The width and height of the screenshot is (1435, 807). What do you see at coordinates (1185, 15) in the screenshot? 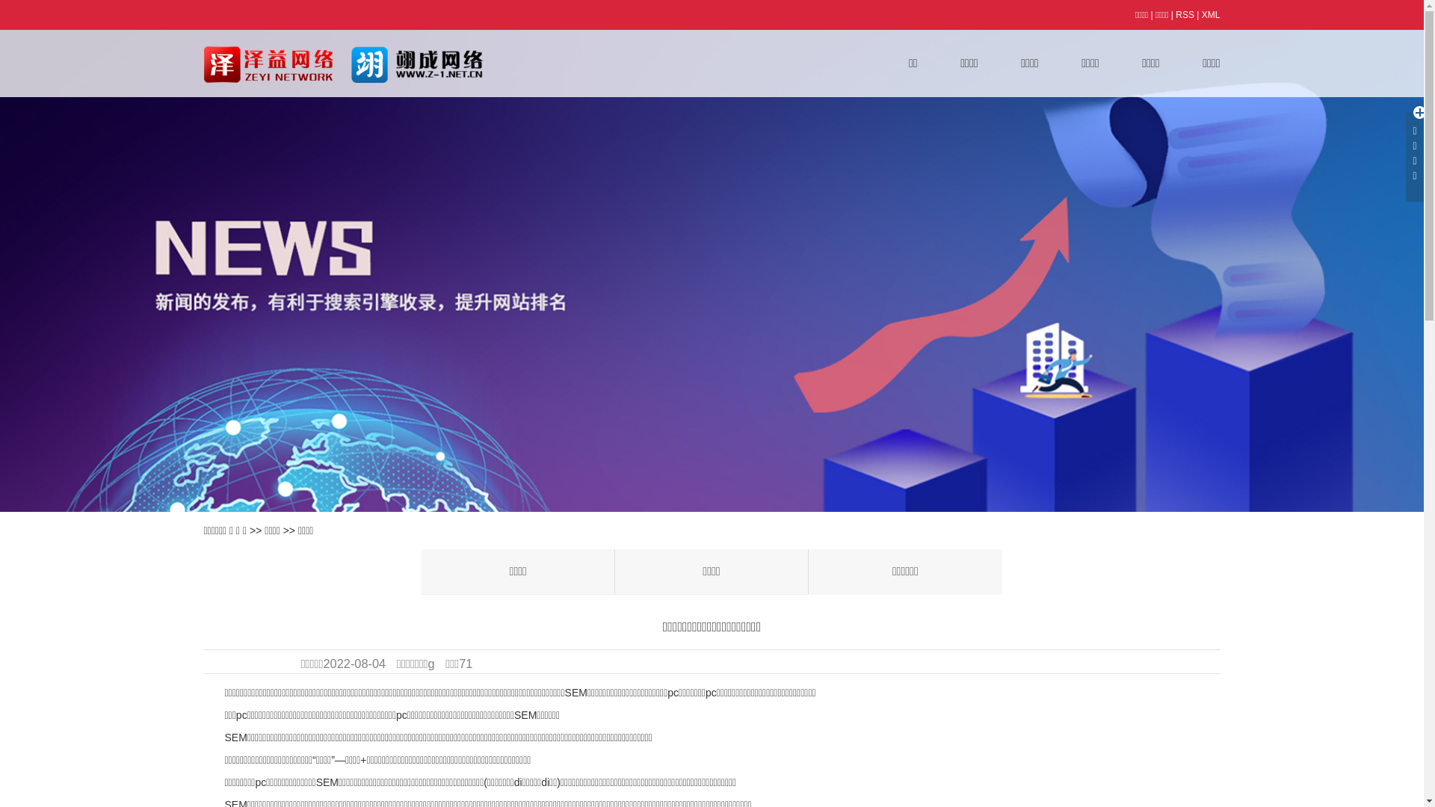
I see `RSS` at bounding box center [1185, 15].